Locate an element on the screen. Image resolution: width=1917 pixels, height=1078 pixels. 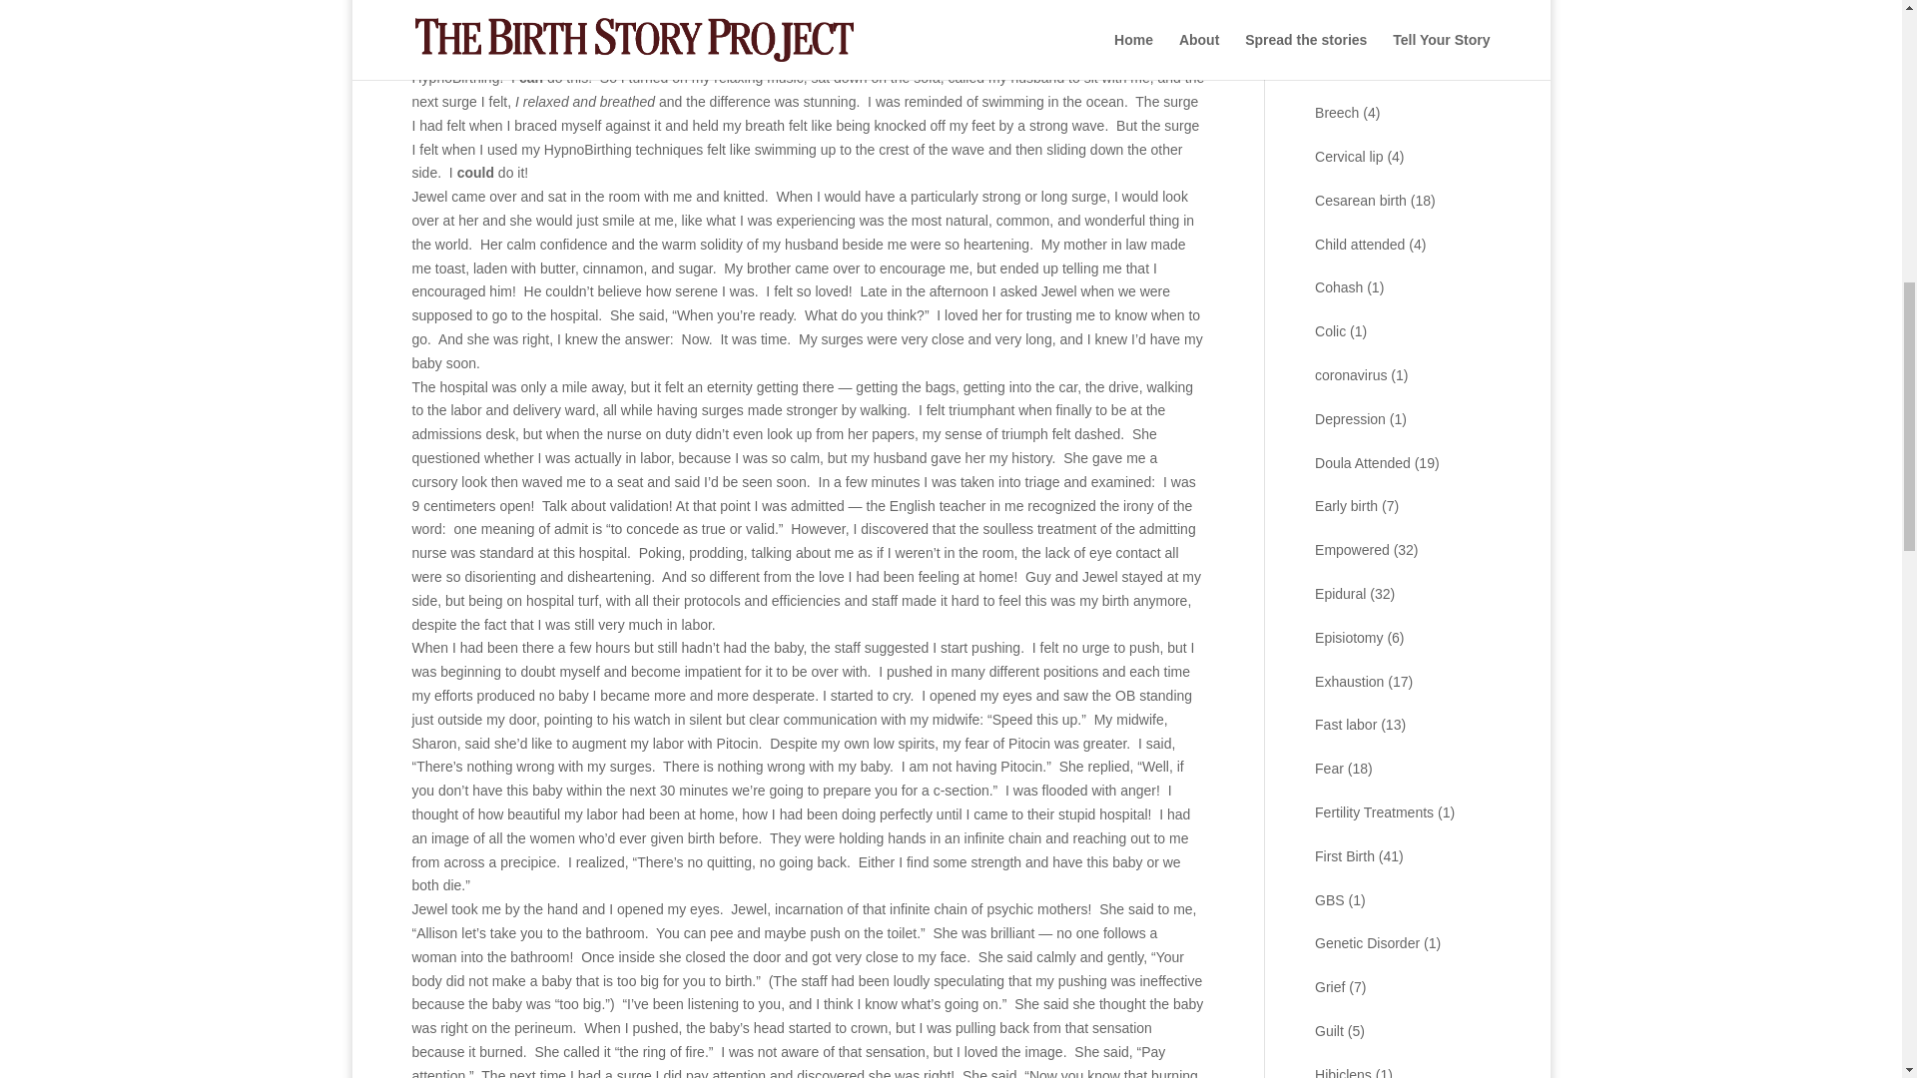
Breast feeding is located at coordinates (1360, 26).